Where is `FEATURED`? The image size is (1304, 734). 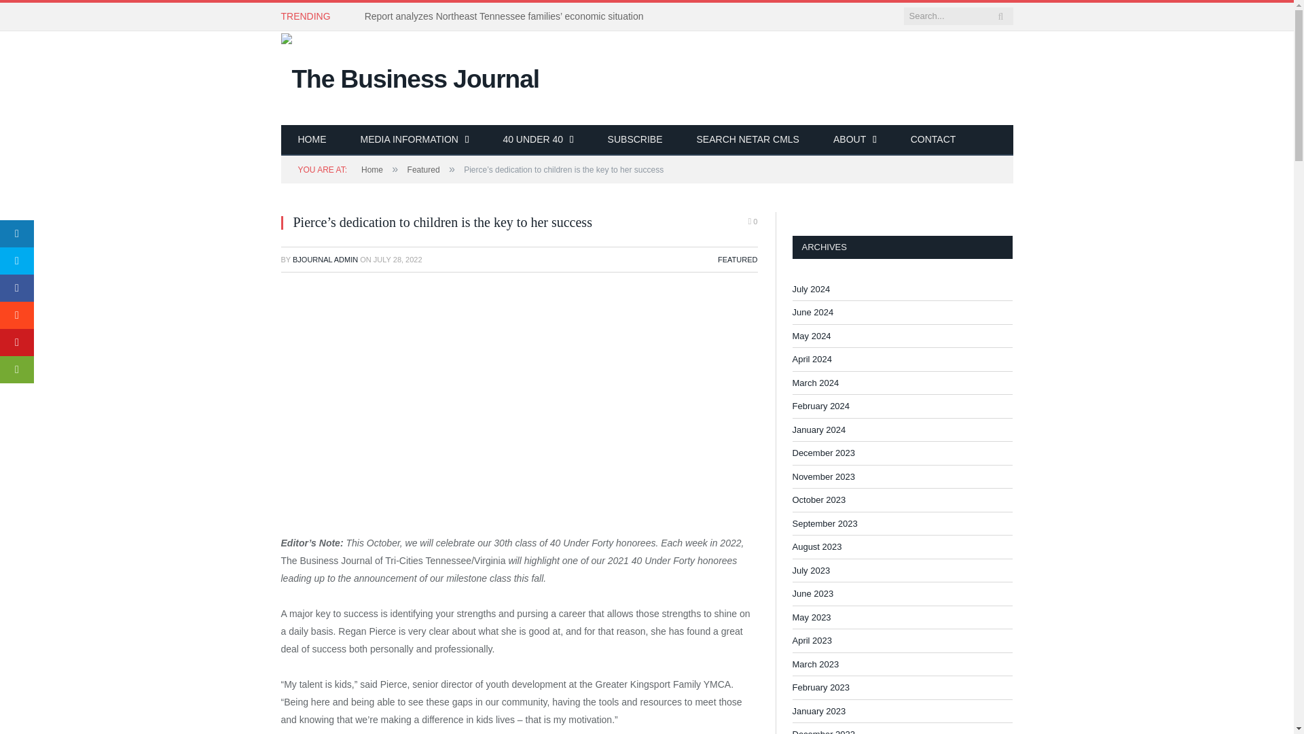
FEATURED is located at coordinates (738, 259).